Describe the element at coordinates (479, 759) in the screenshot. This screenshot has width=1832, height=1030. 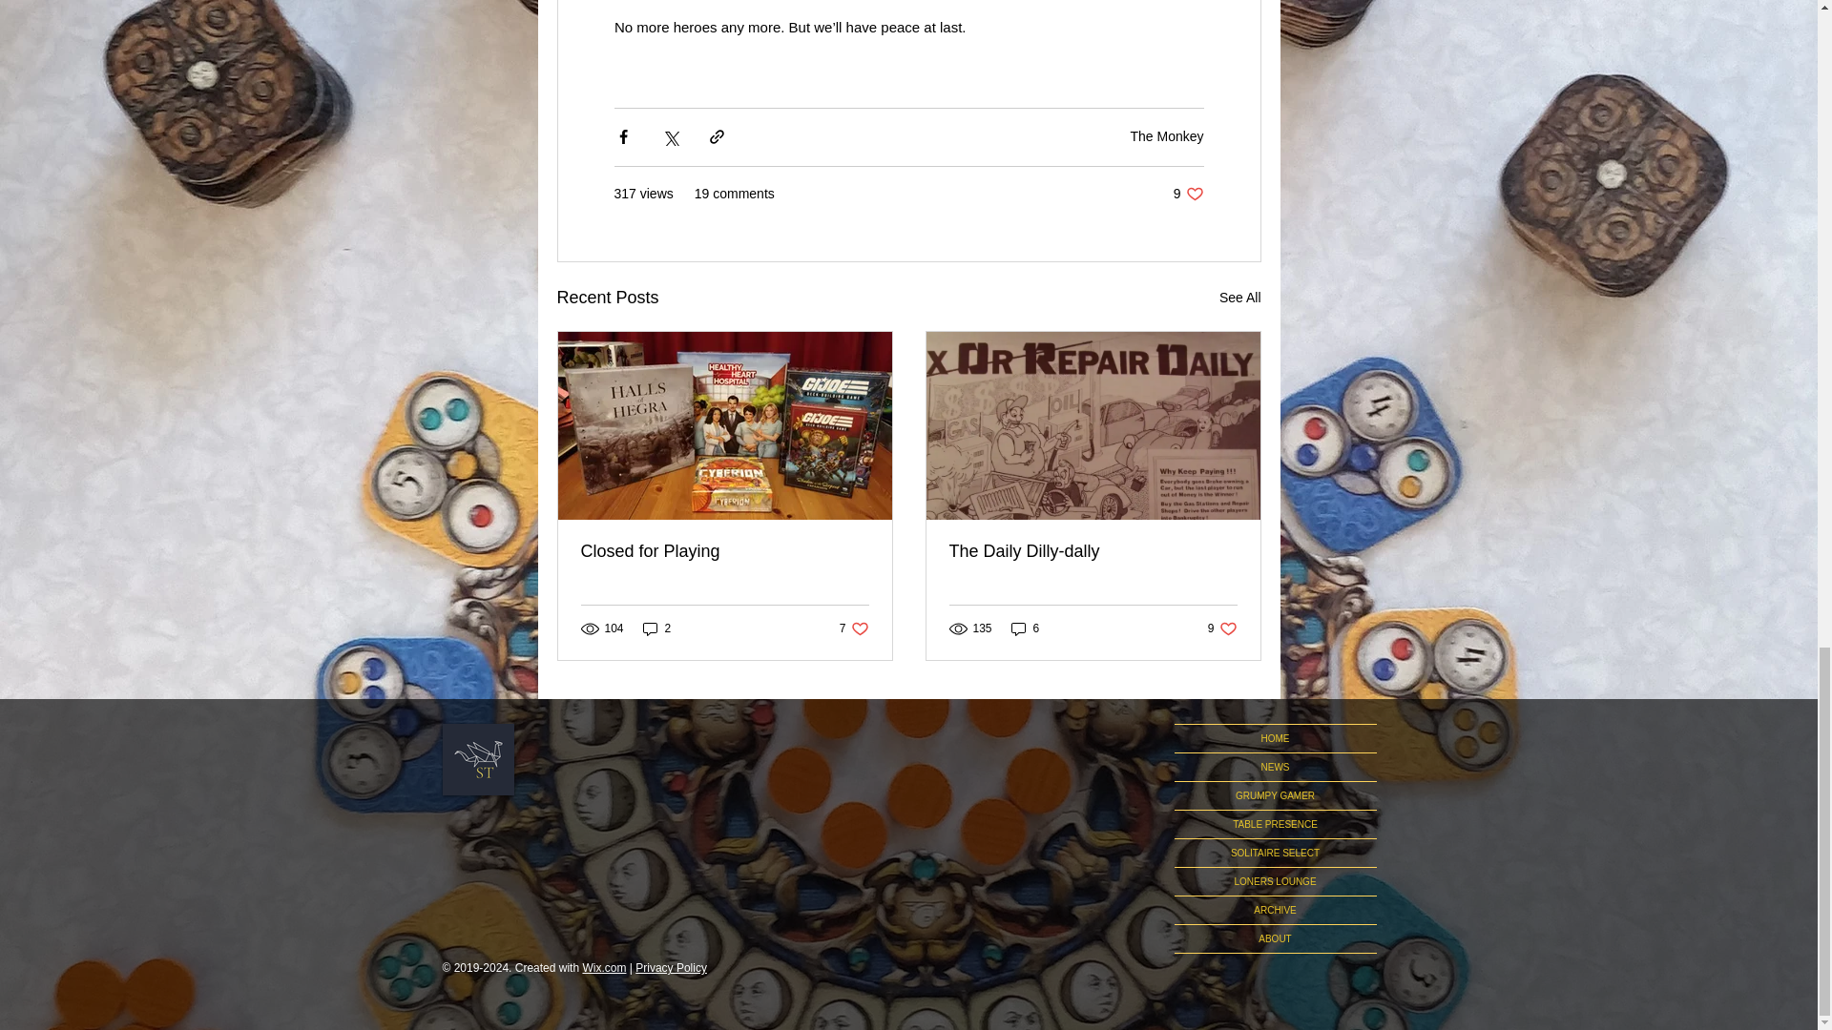
I see `Solitaire Times - solo board game news` at that location.